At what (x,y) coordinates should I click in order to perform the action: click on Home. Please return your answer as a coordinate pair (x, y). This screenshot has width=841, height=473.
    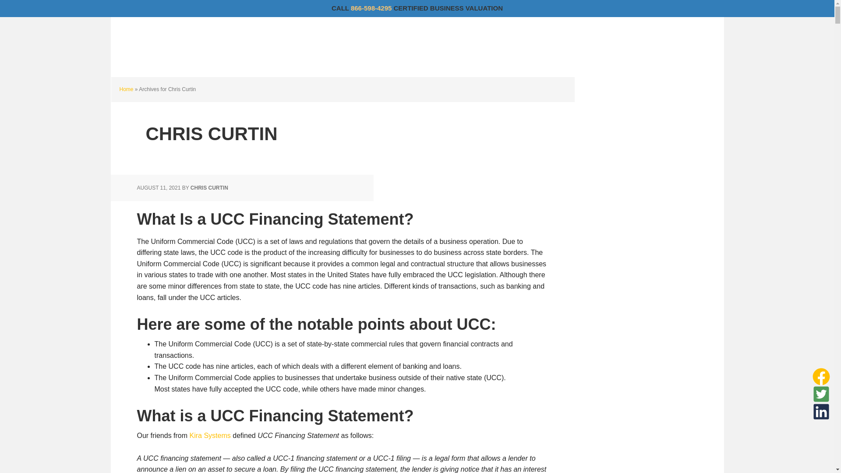
    Looking at the image, I should click on (126, 89).